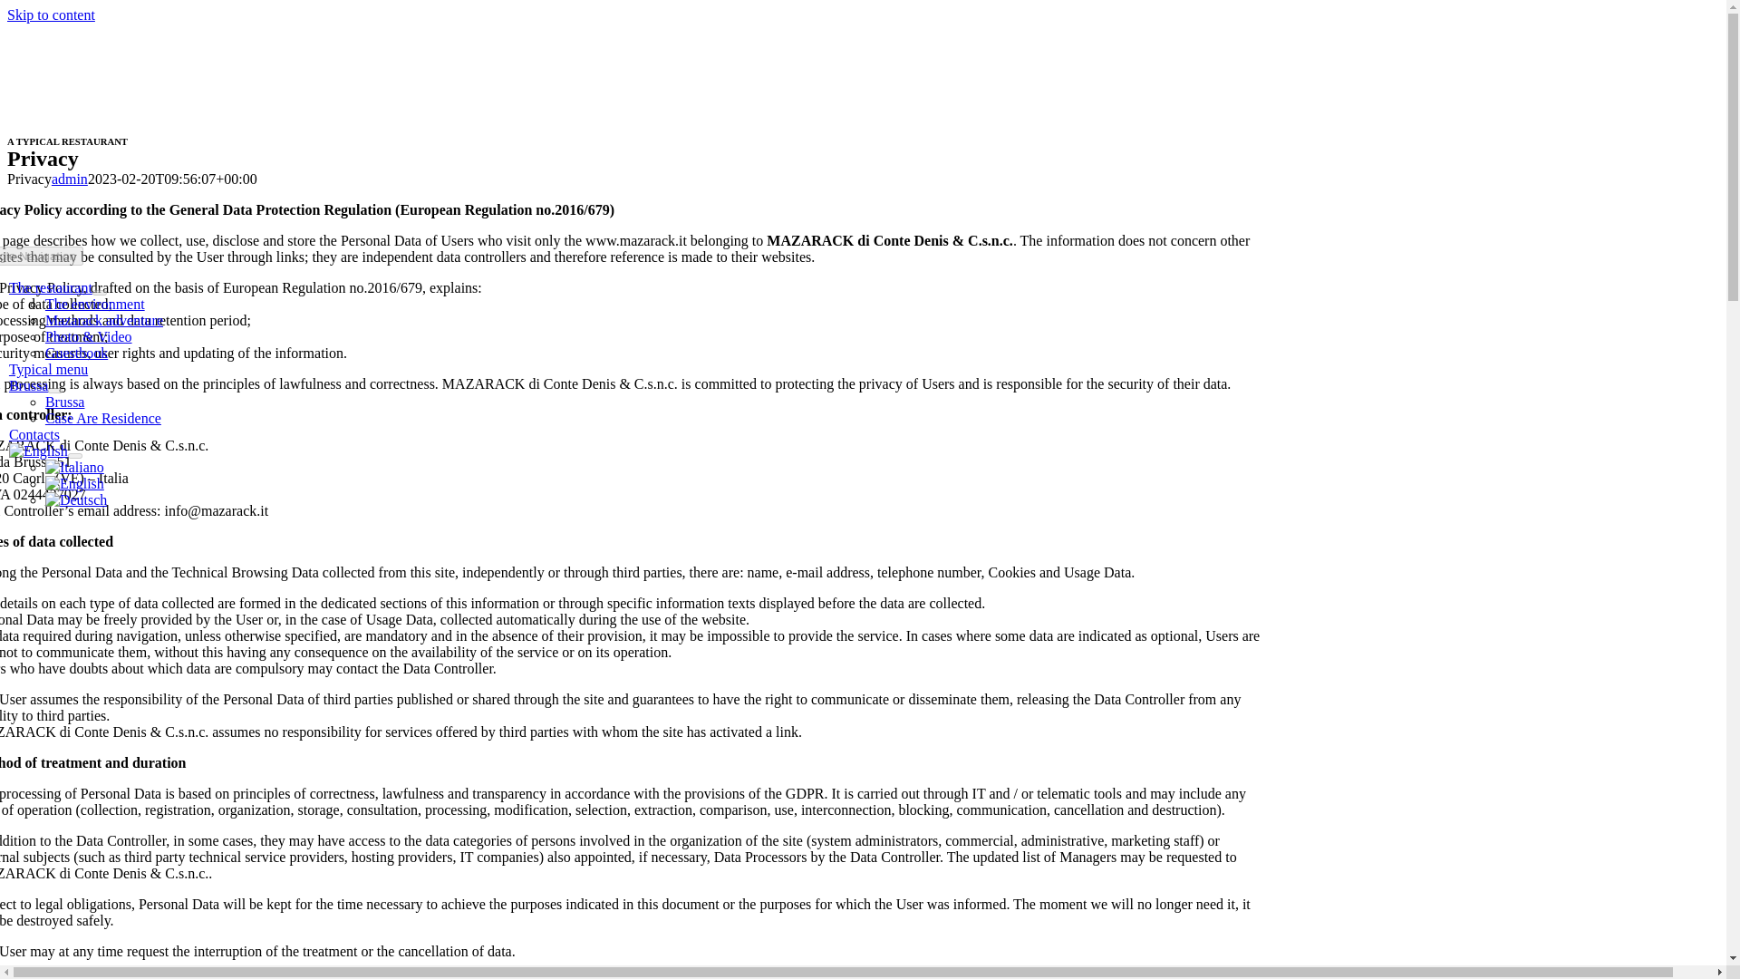 This screenshot has width=1740, height=979. What do you see at coordinates (103, 417) in the screenshot?
I see `Case Are Residence` at bounding box center [103, 417].